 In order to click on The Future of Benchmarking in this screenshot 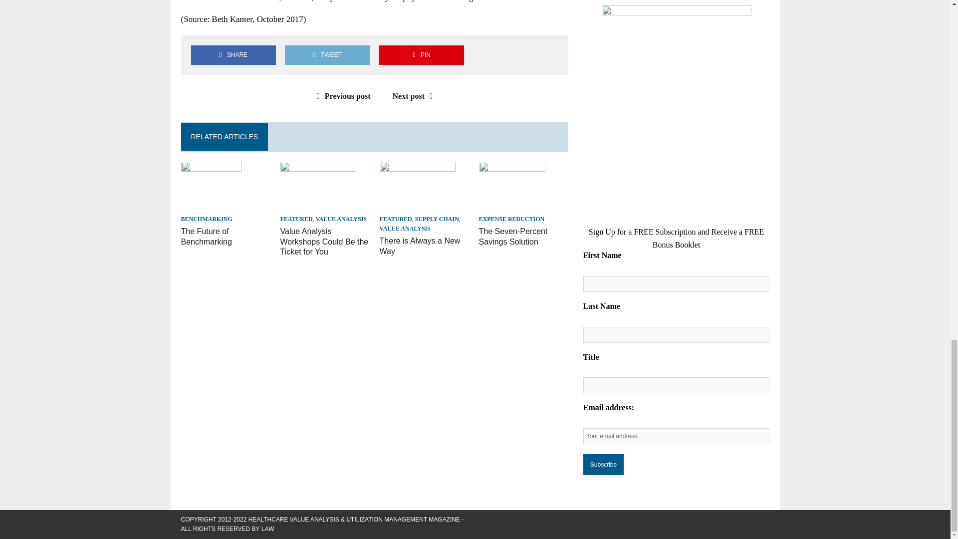, I will do `click(211, 205)`.